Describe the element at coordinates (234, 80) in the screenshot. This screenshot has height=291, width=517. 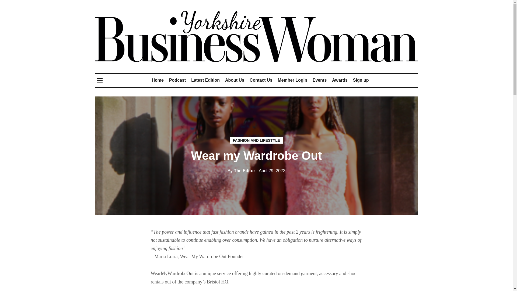
I see `About Us` at that location.